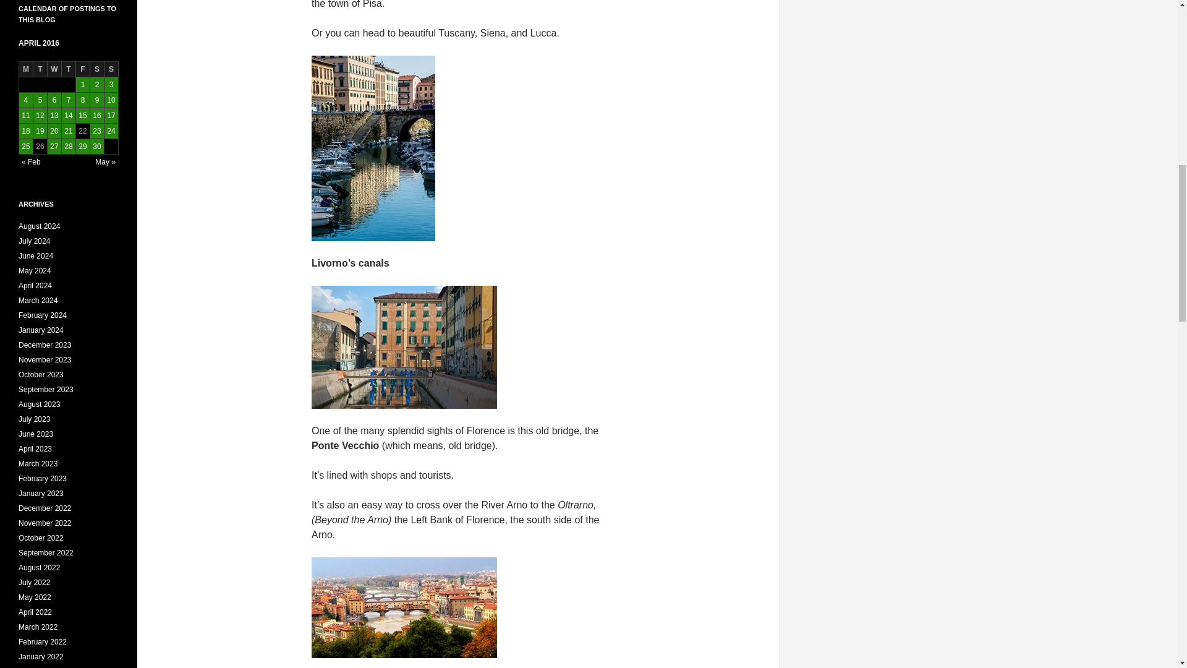 This screenshot has width=1187, height=668. I want to click on Thursday, so click(68, 69).